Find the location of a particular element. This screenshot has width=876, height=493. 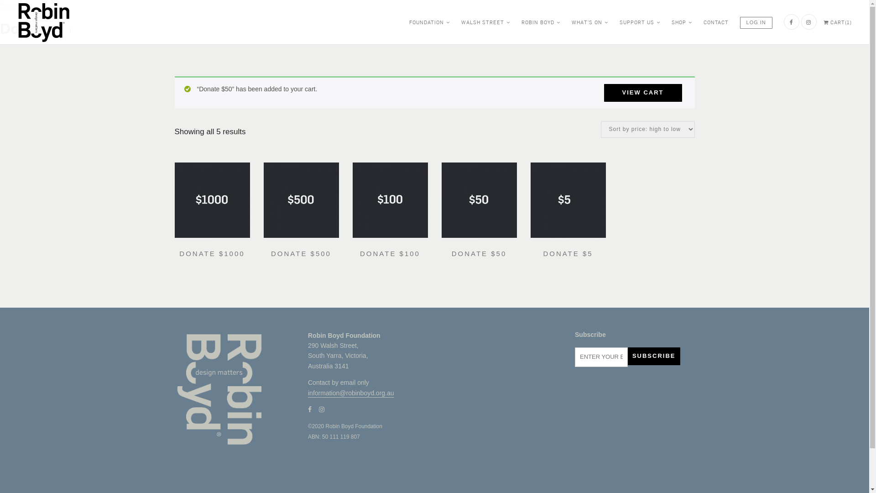

LOG IN is located at coordinates (756, 22).